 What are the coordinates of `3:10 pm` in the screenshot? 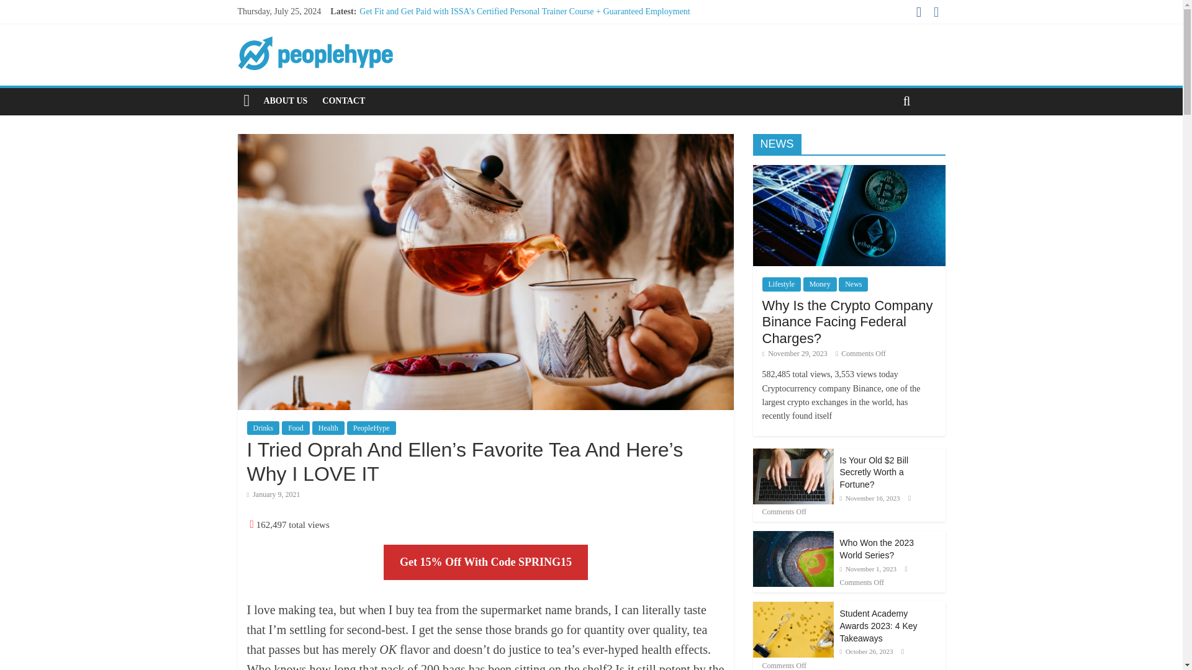 It's located at (795, 353).